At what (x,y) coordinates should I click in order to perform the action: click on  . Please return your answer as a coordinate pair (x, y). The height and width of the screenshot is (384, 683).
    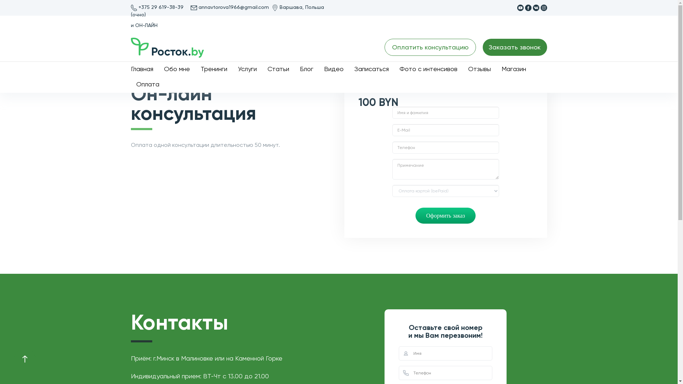
    Looking at the image, I should click on (25, 359).